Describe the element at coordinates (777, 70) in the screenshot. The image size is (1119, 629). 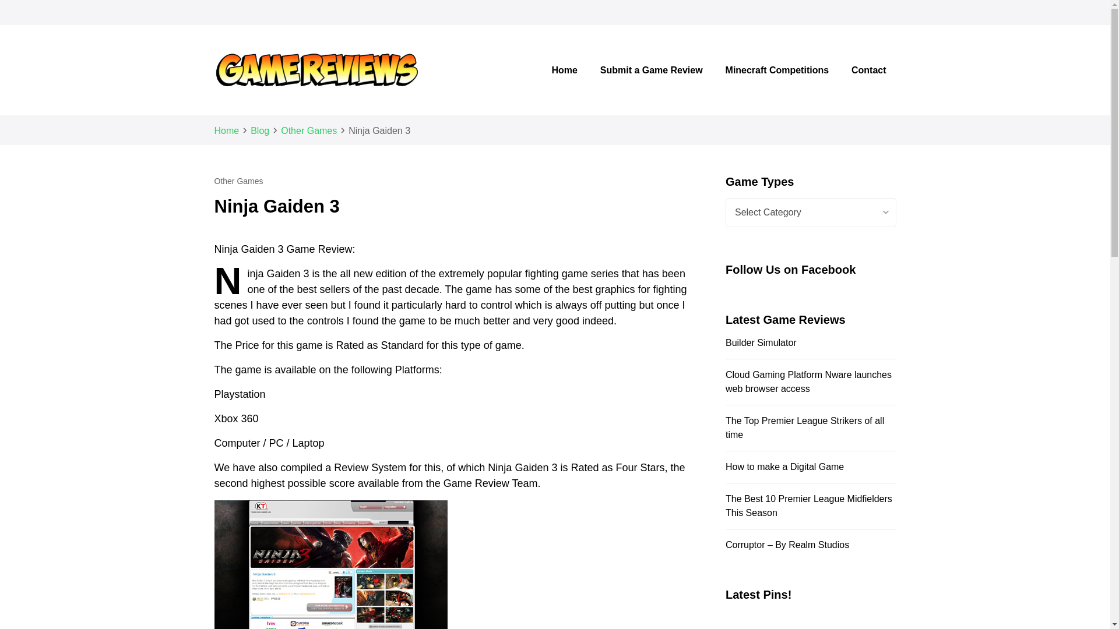
I see `Minecraft Competitions` at that location.